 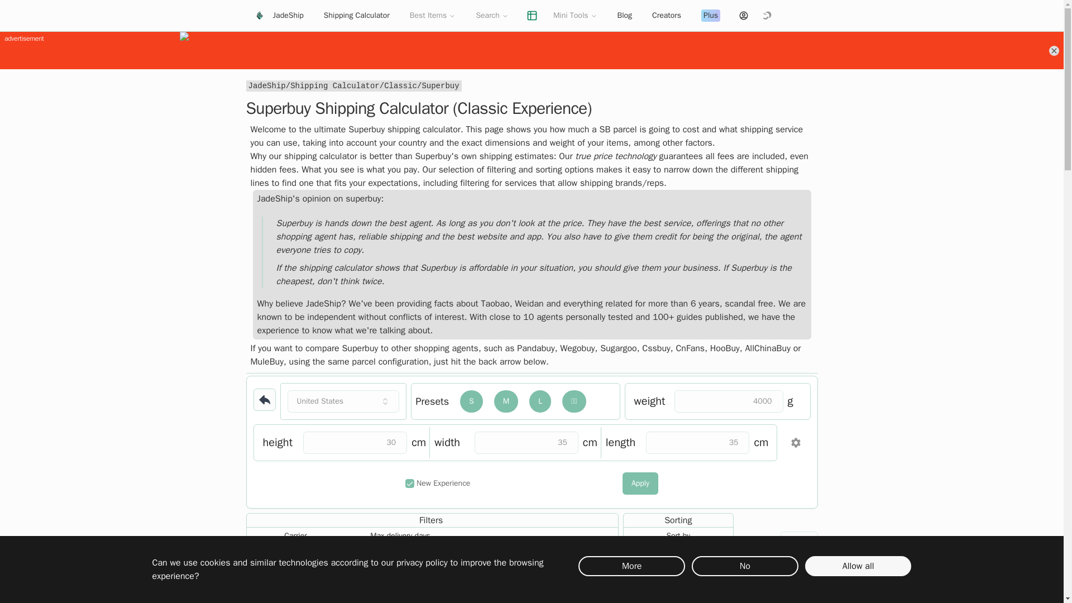 What do you see at coordinates (296, 556) in the screenshot?
I see `All` at bounding box center [296, 556].